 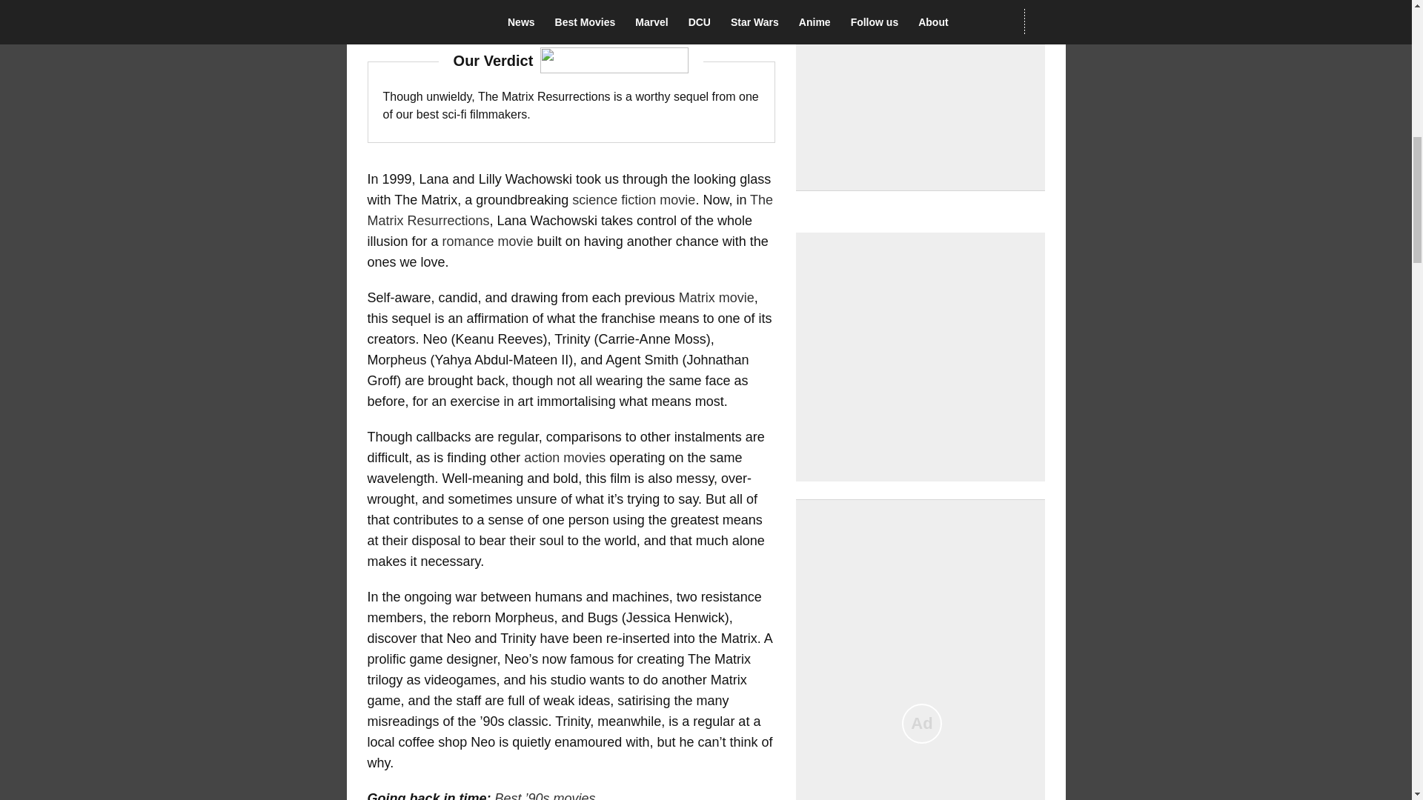 What do you see at coordinates (633, 200) in the screenshot?
I see `science fiction movie` at bounding box center [633, 200].